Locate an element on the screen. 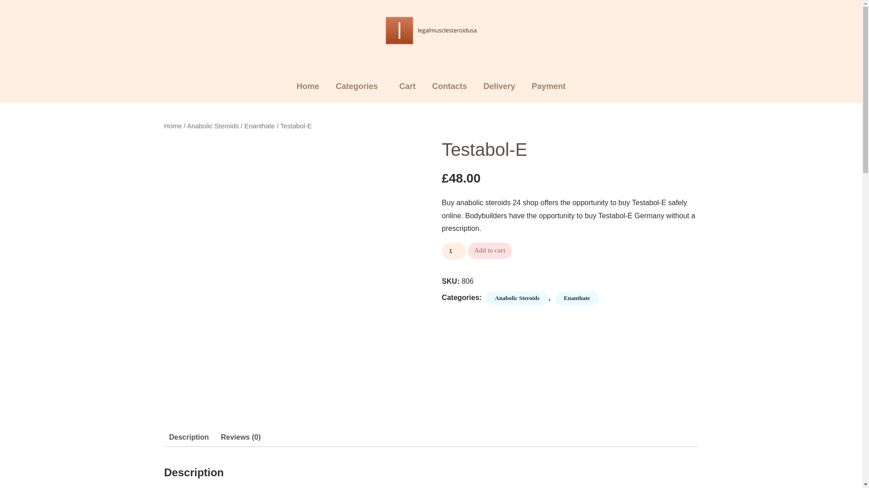 This screenshot has width=869, height=488. Anabolic Steroids is located at coordinates (517, 298).